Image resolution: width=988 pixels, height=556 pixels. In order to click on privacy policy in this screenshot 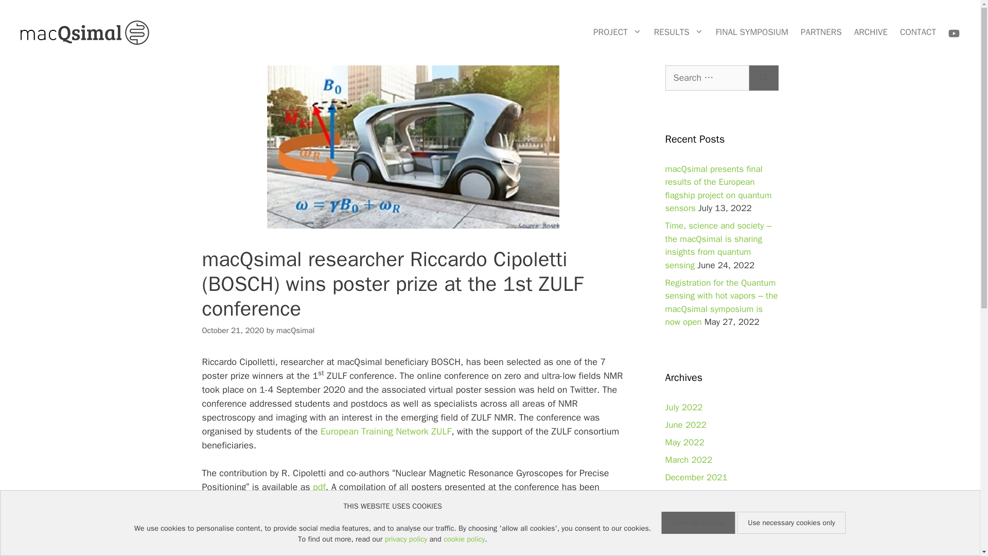, I will do `click(405, 538)`.